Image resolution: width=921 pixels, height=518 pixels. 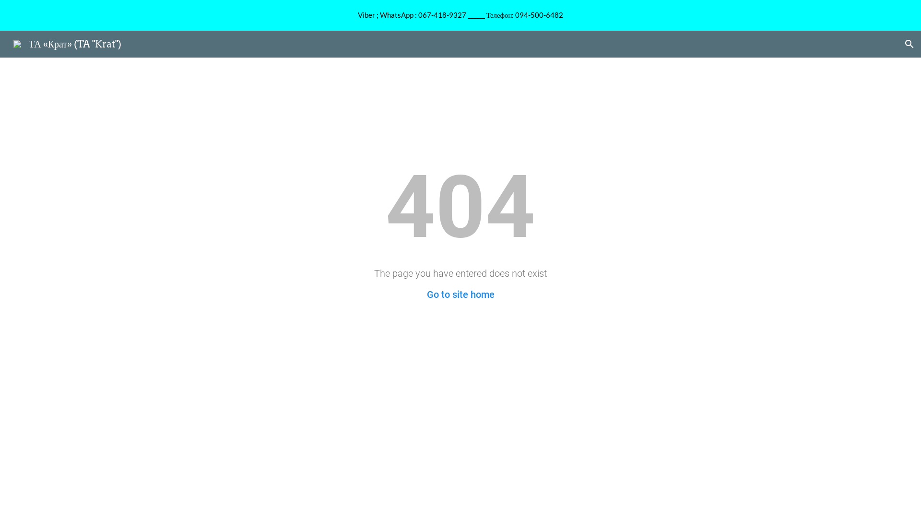 What do you see at coordinates (460, 294) in the screenshot?
I see `Go to site home` at bounding box center [460, 294].